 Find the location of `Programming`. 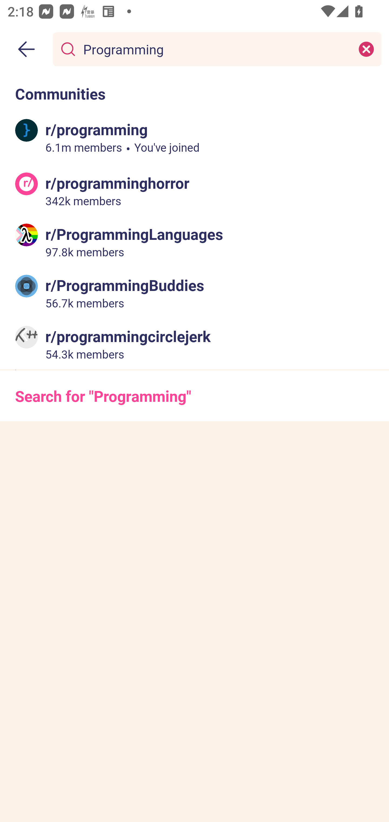

Programming is located at coordinates (215, 49).